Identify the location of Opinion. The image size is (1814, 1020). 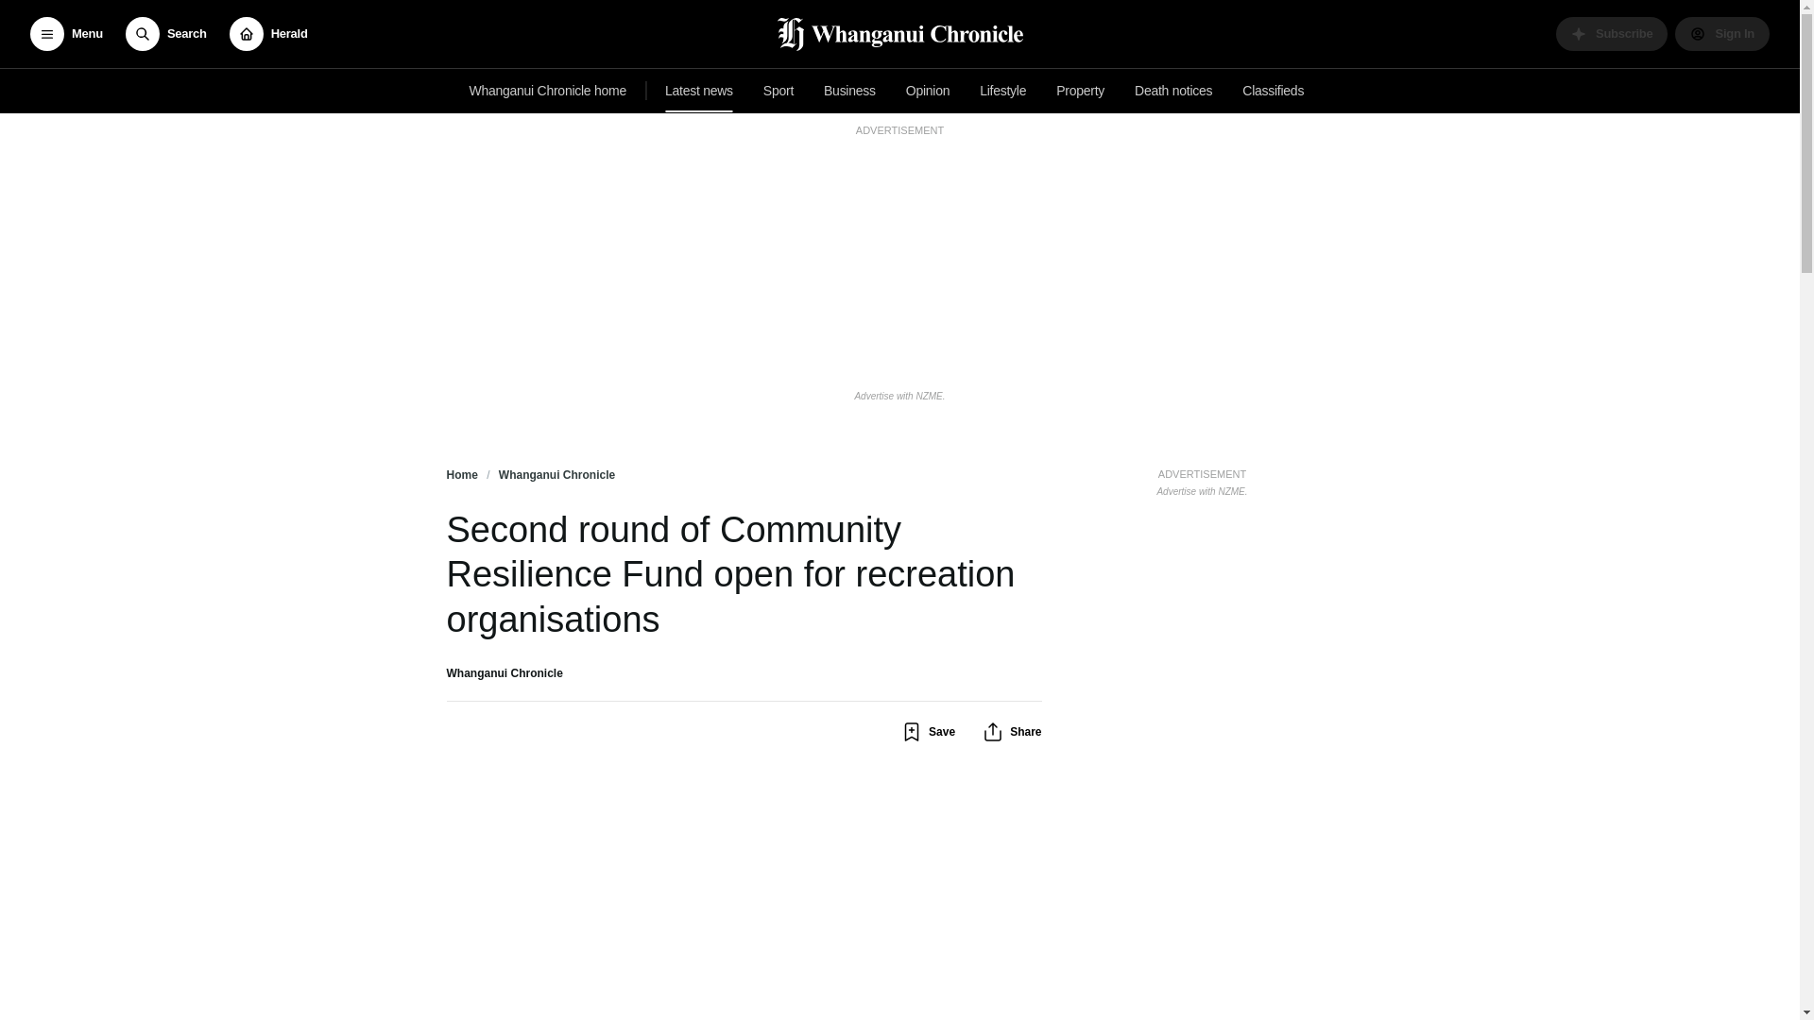
(1003, 91).